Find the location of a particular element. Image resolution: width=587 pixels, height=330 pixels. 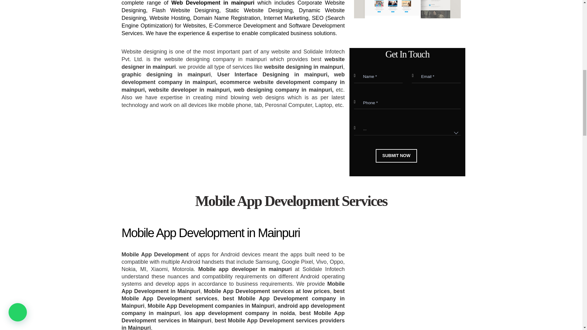

SUBMIT NOW is located at coordinates (396, 156).